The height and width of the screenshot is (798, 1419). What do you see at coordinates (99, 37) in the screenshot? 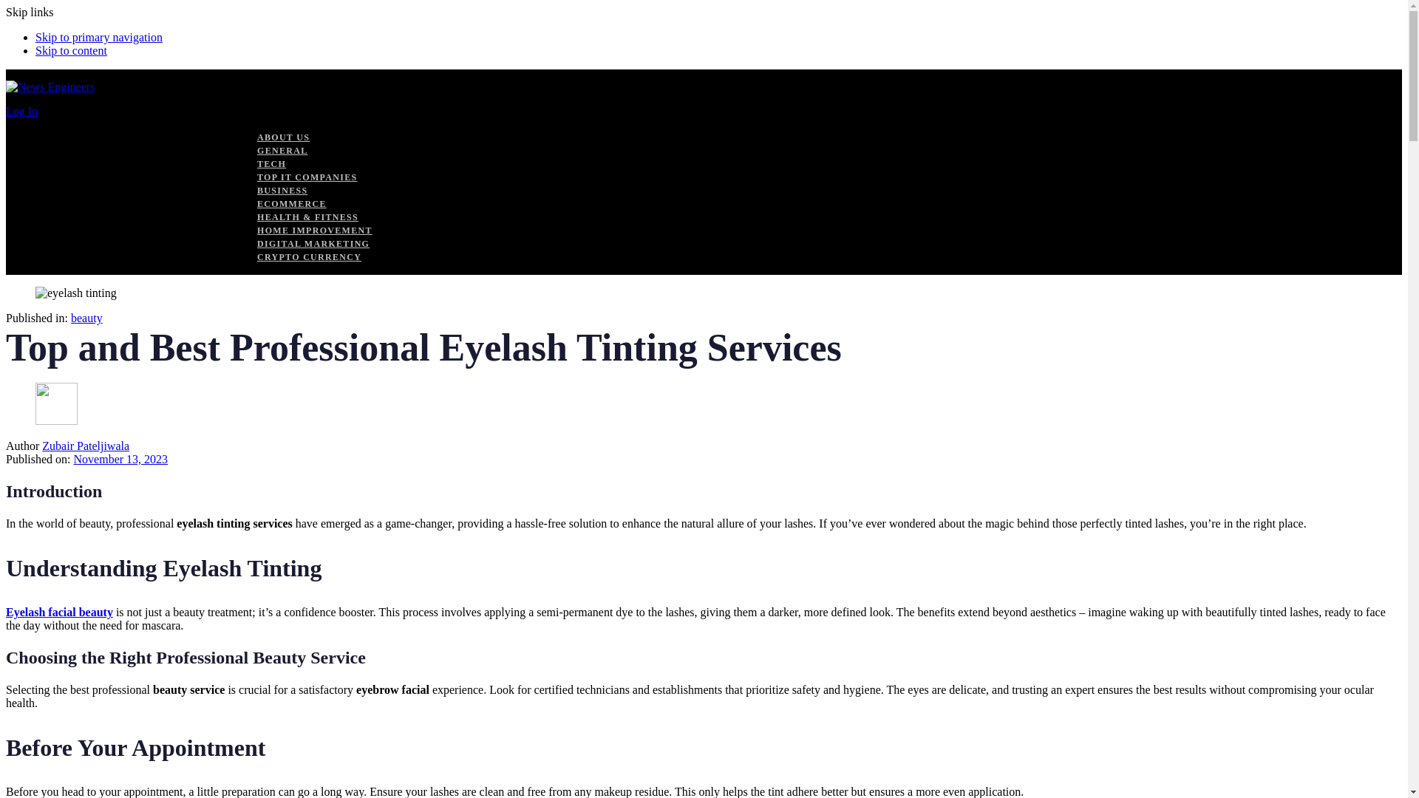
I see `Skip to primary navigation` at bounding box center [99, 37].